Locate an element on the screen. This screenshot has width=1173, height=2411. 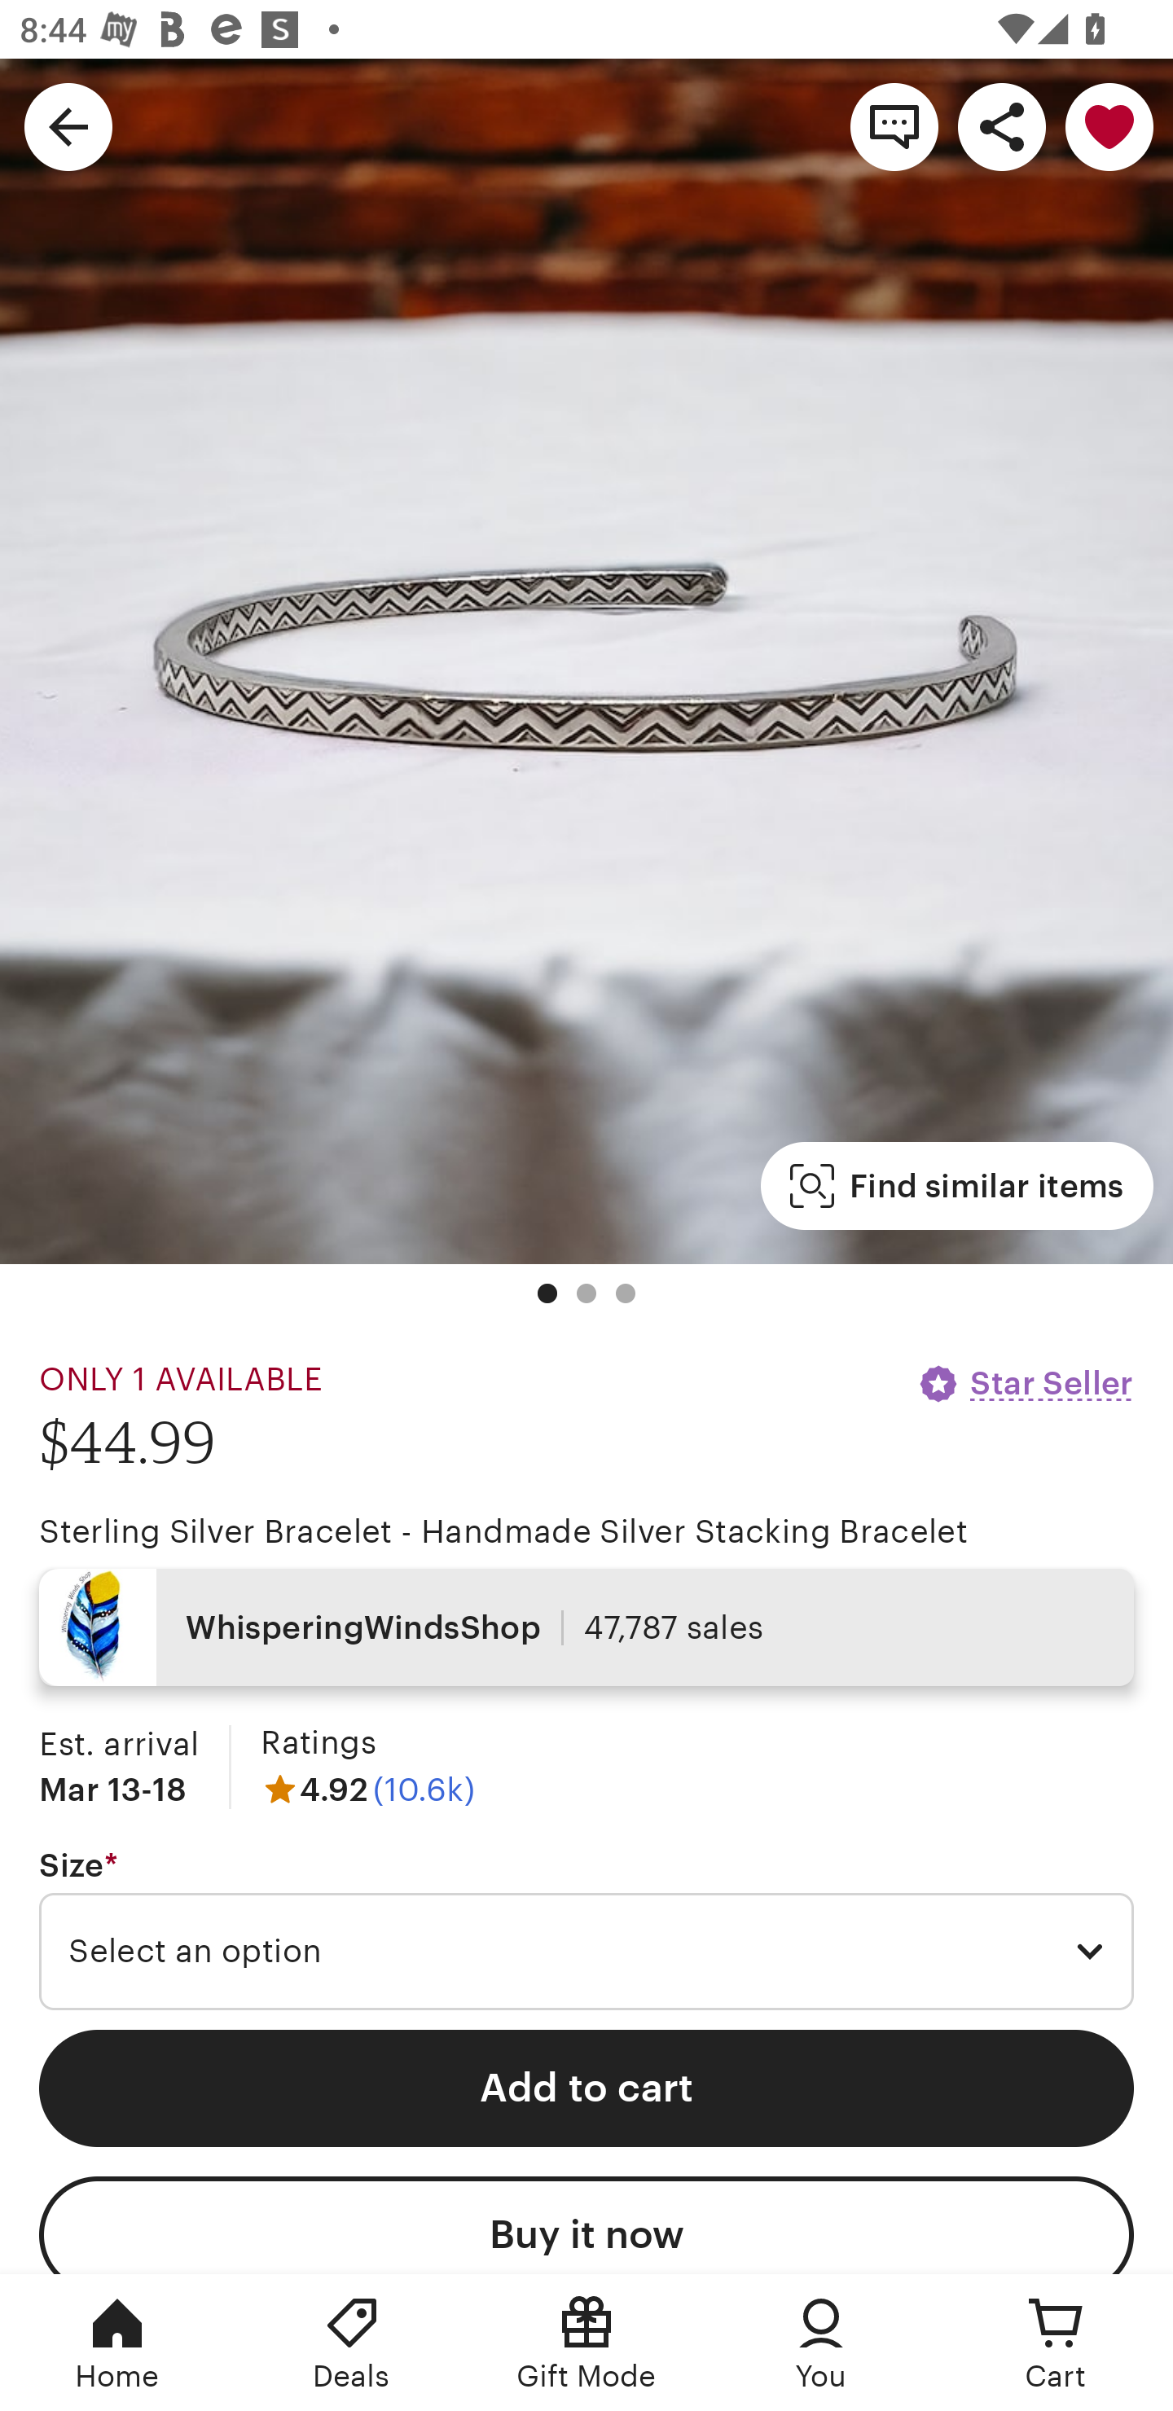
Ratings is located at coordinates (318, 1743).